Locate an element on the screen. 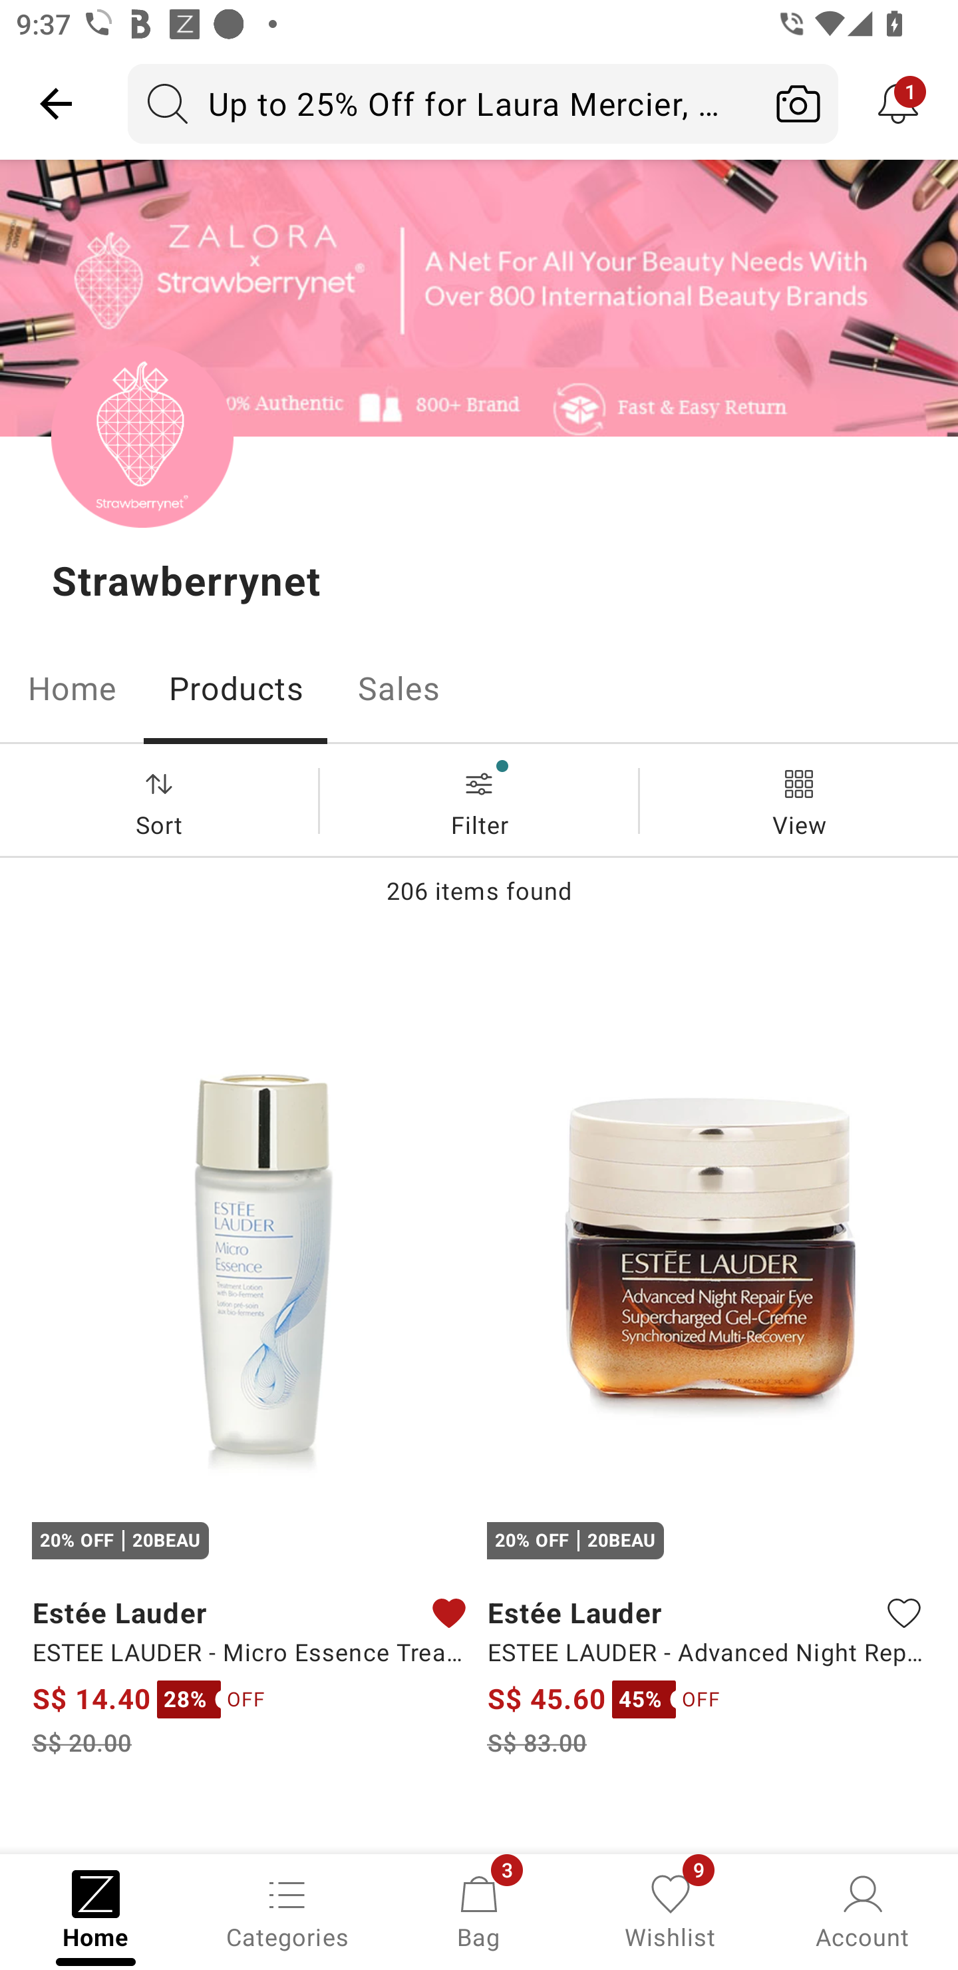 The height and width of the screenshot is (1970, 958). Home is located at coordinates (72, 688).